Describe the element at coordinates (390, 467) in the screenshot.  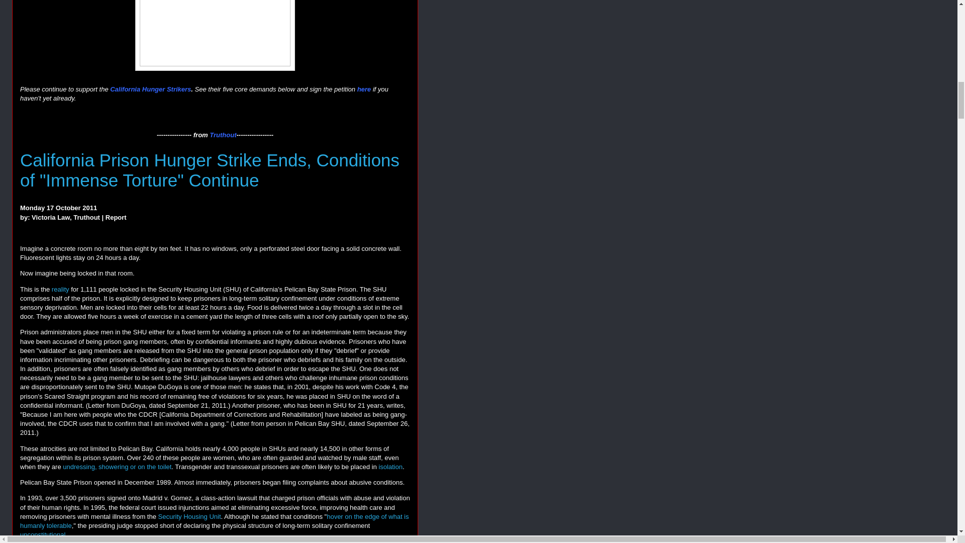
I see `isolation` at that location.